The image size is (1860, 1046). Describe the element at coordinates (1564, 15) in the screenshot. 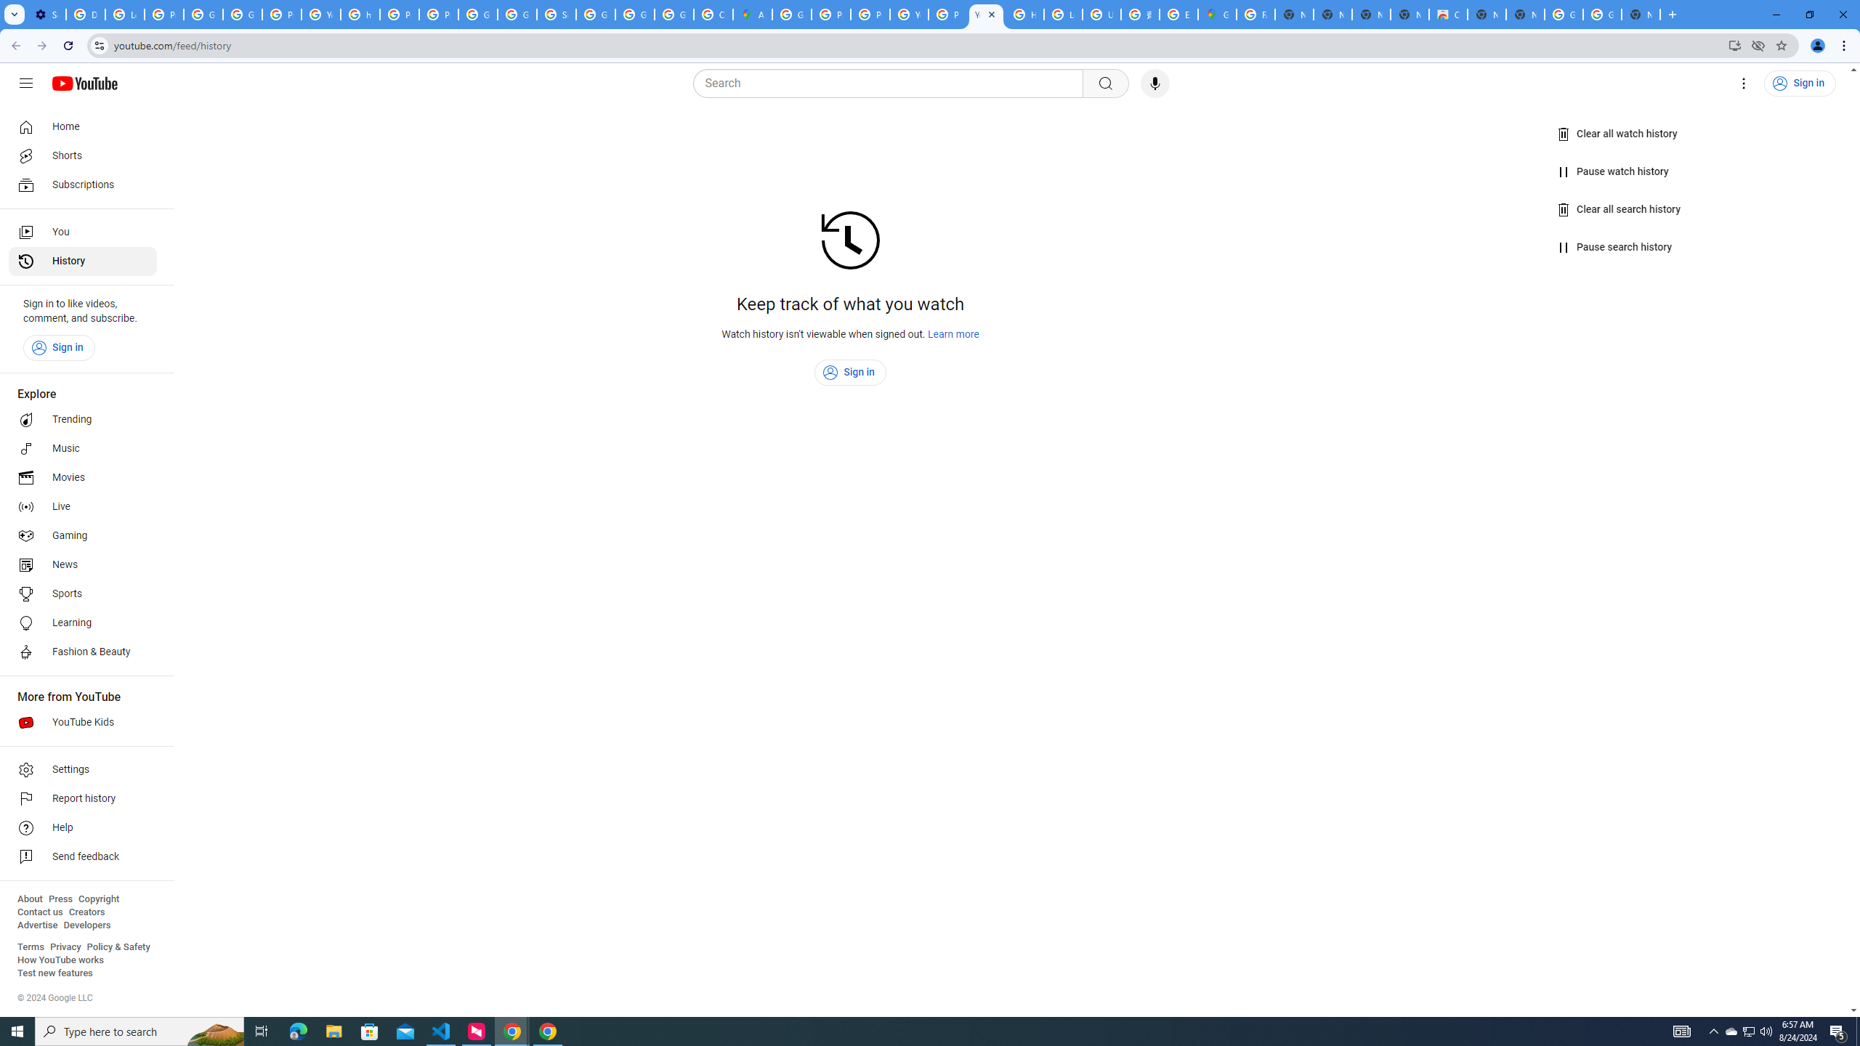

I see `Google Images` at that location.